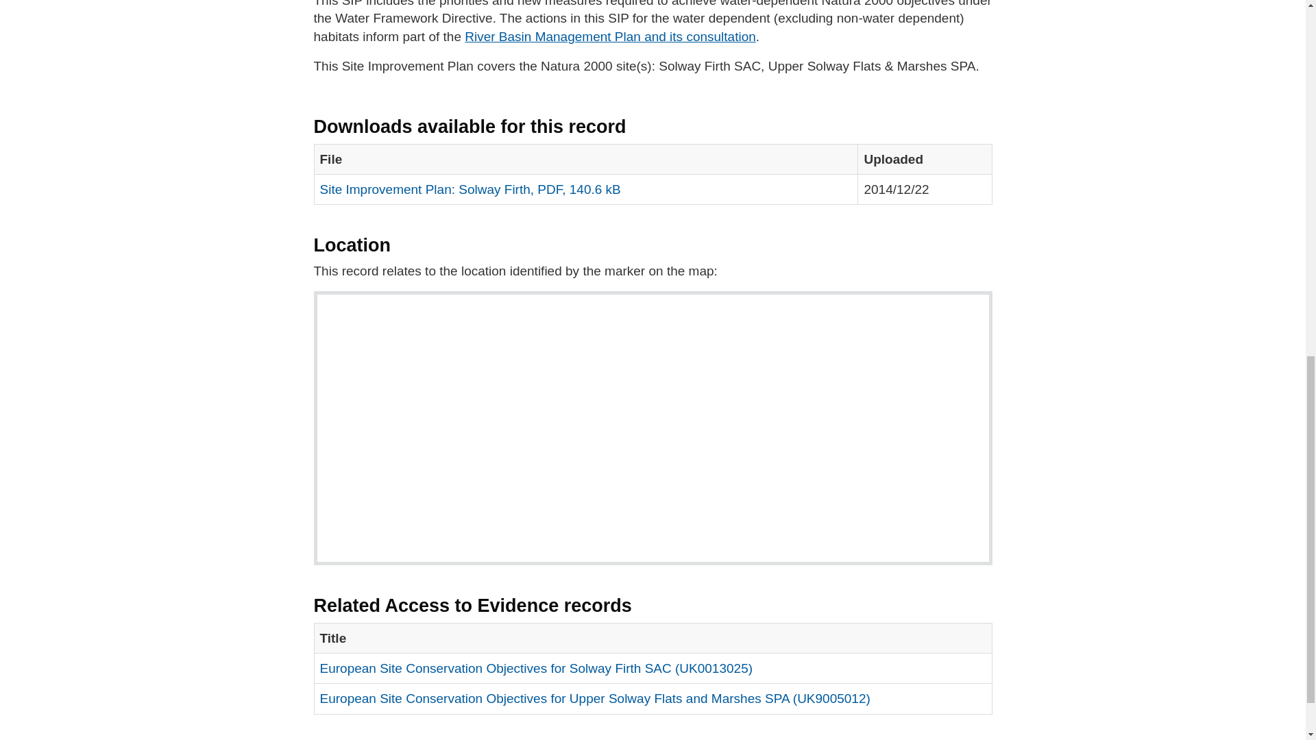  Describe the element at coordinates (610, 36) in the screenshot. I see `title tooltip` at that location.